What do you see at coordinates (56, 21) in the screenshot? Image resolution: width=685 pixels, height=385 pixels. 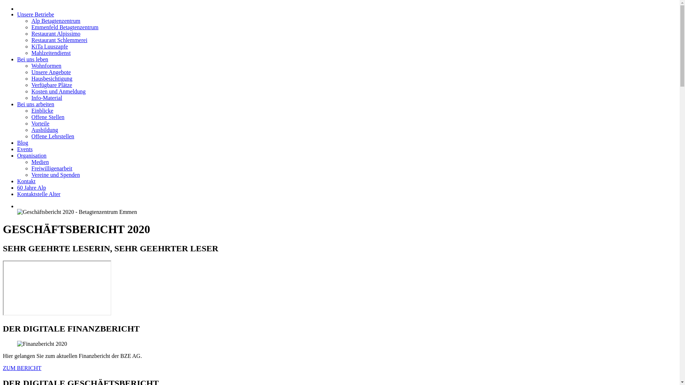 I see `Alp Betagtenzentrum` at bounding box center [56, 21].